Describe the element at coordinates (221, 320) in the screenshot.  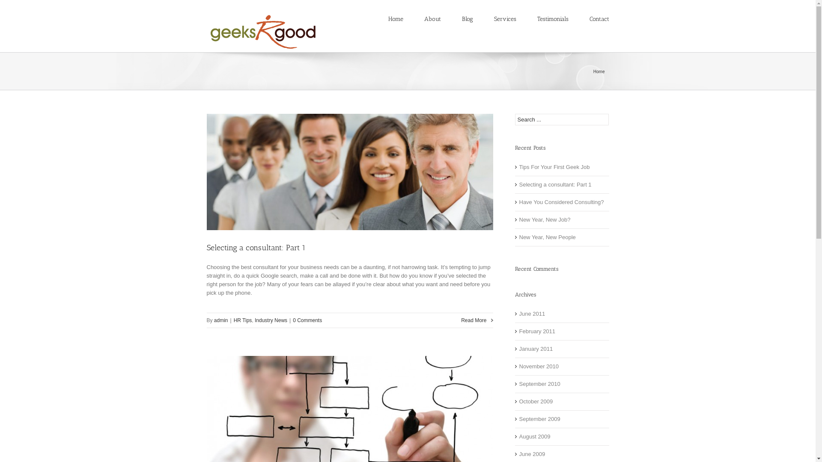
I see `admin` at that location.